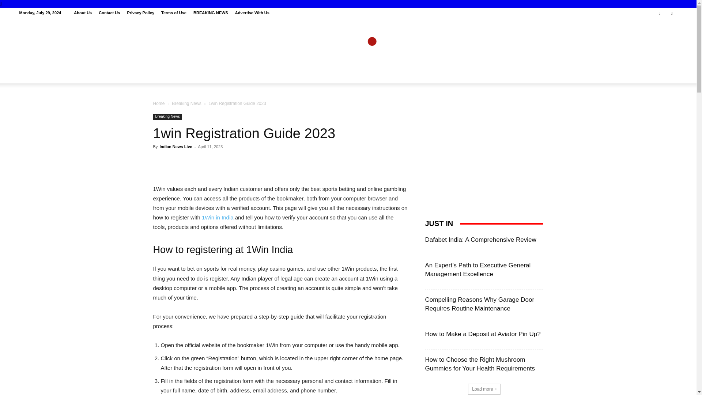  I want to click on Twitter, so click(672, 12).